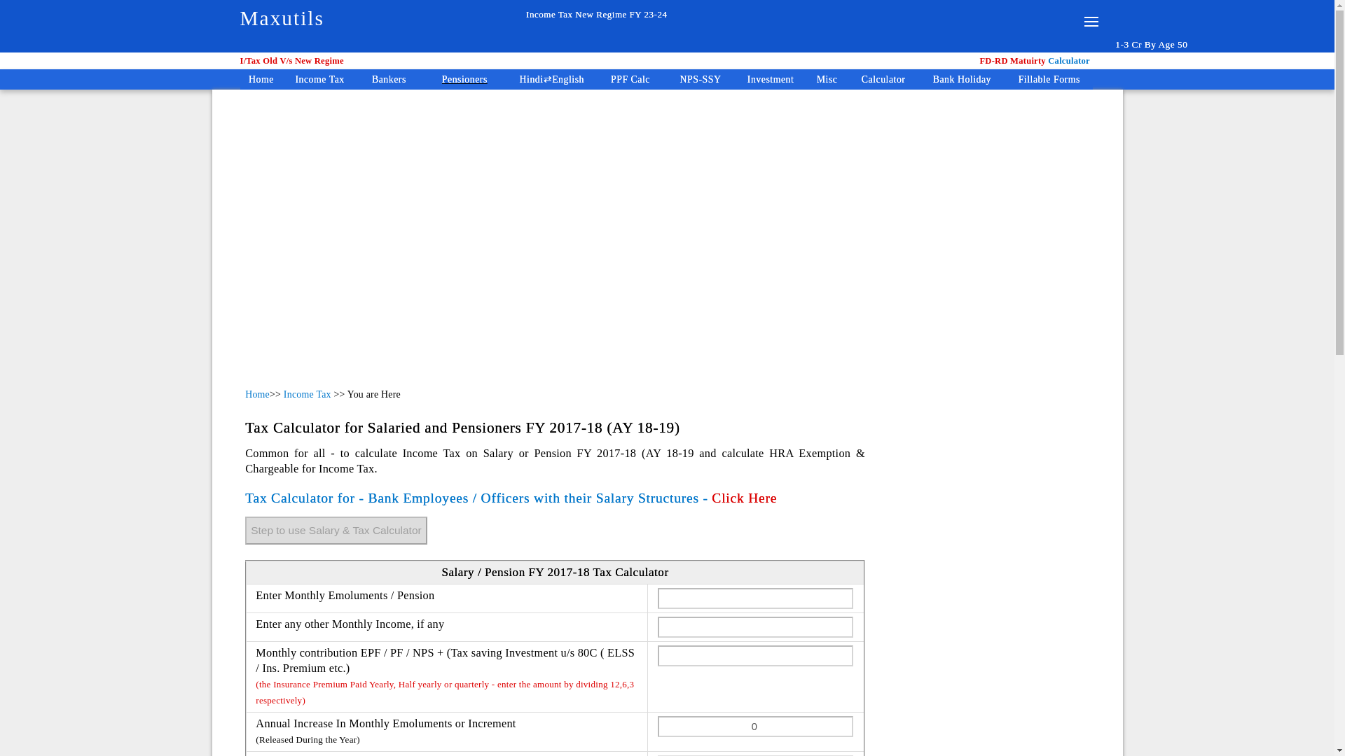 This screenshot has height=756, width=1345. What do you see at coordinates (549, 14) in the screenshot?
I see `Income Tax New Regime FY 23-24` at bounding box center [549, 14].